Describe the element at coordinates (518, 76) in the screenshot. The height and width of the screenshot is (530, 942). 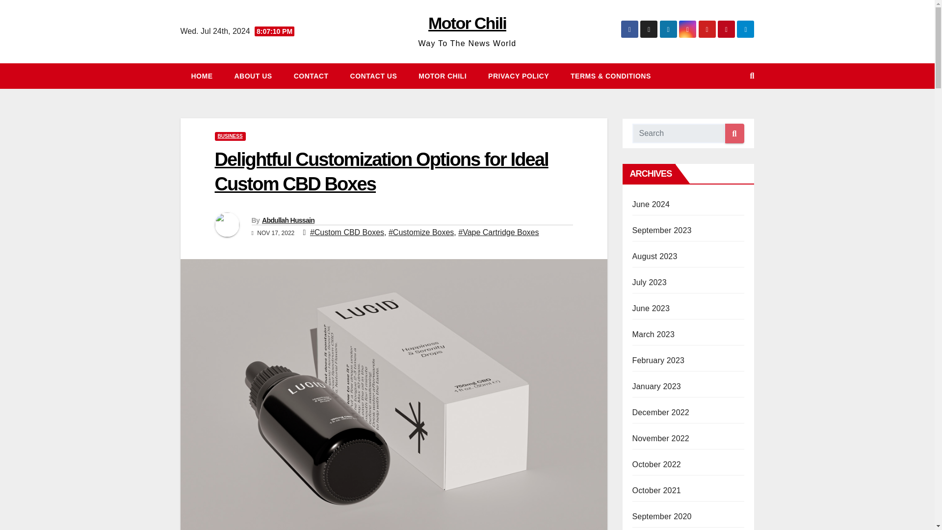
I see `PRIVACY POLICY` at that location.